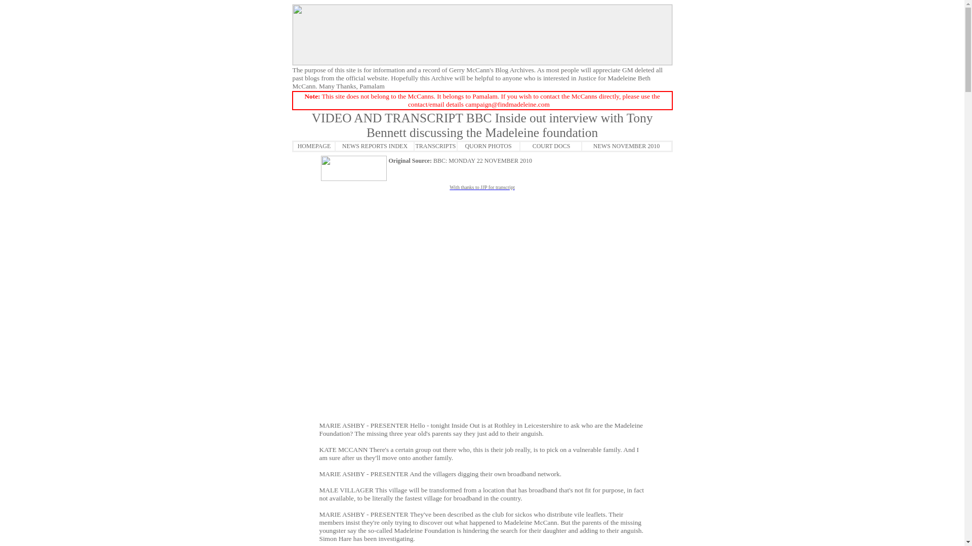 Image resolution: width=972 pixels, height=546 pixels. I want to click on HOMEPAGE, so click(314, 145).